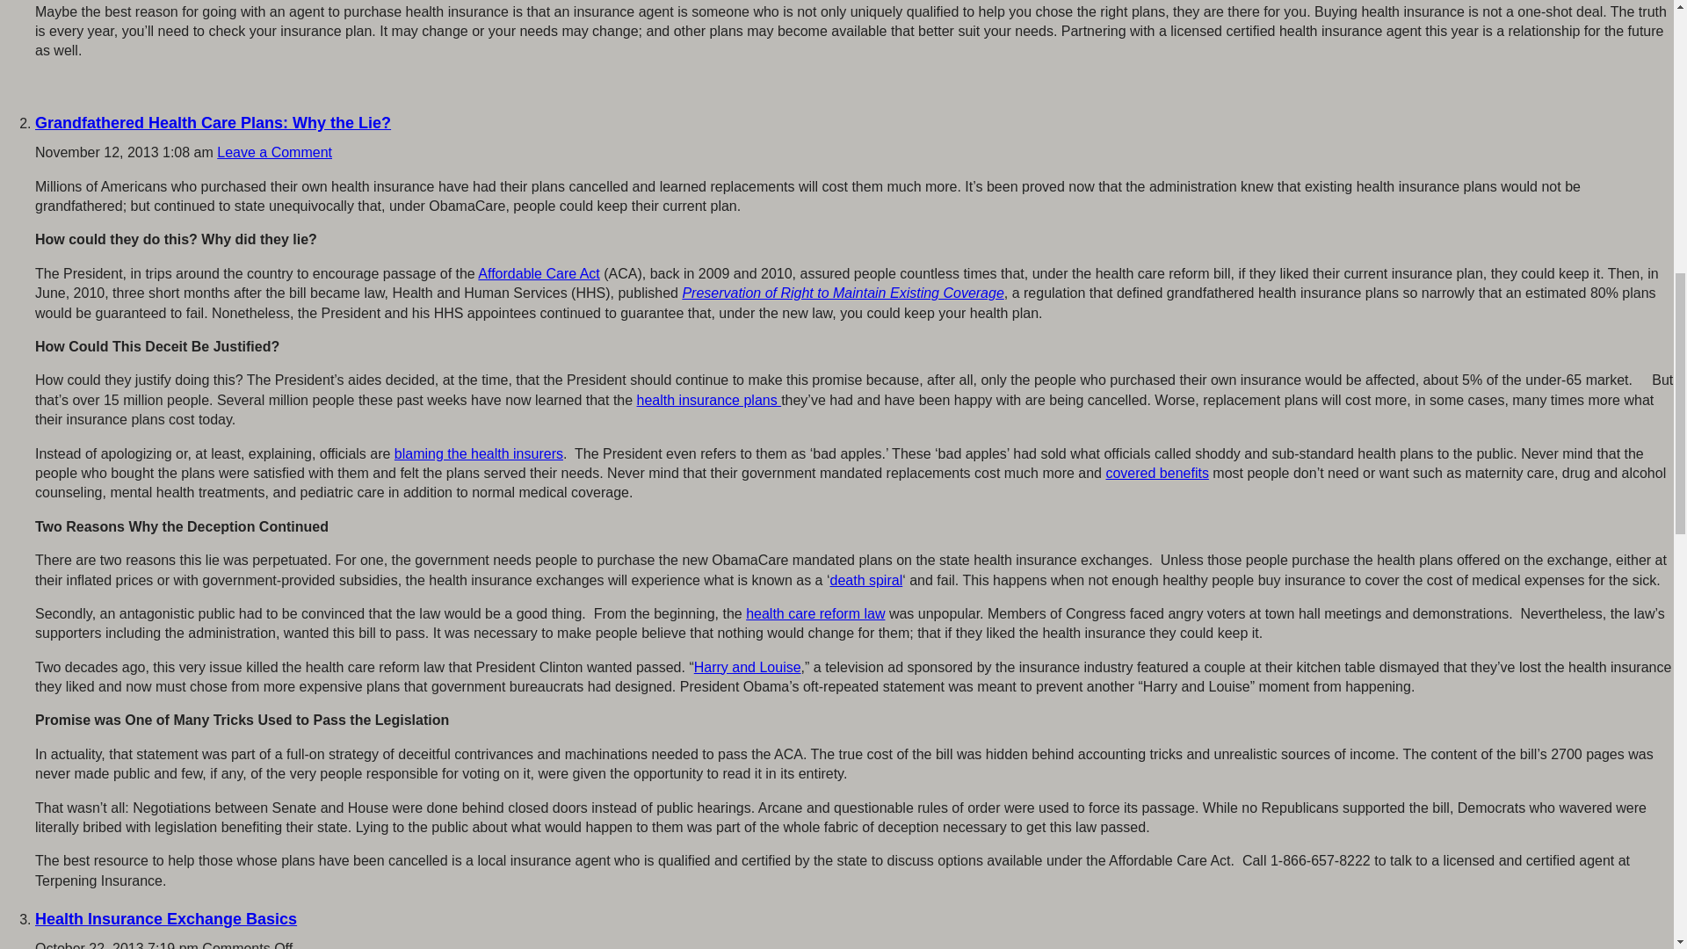 The width and height of the screenshot is (1687, 949). Describe the element at coordinates (213, 123) in the screenshot. I see `Grandfathered Health Care Plans: Why the Lie?` at that location.